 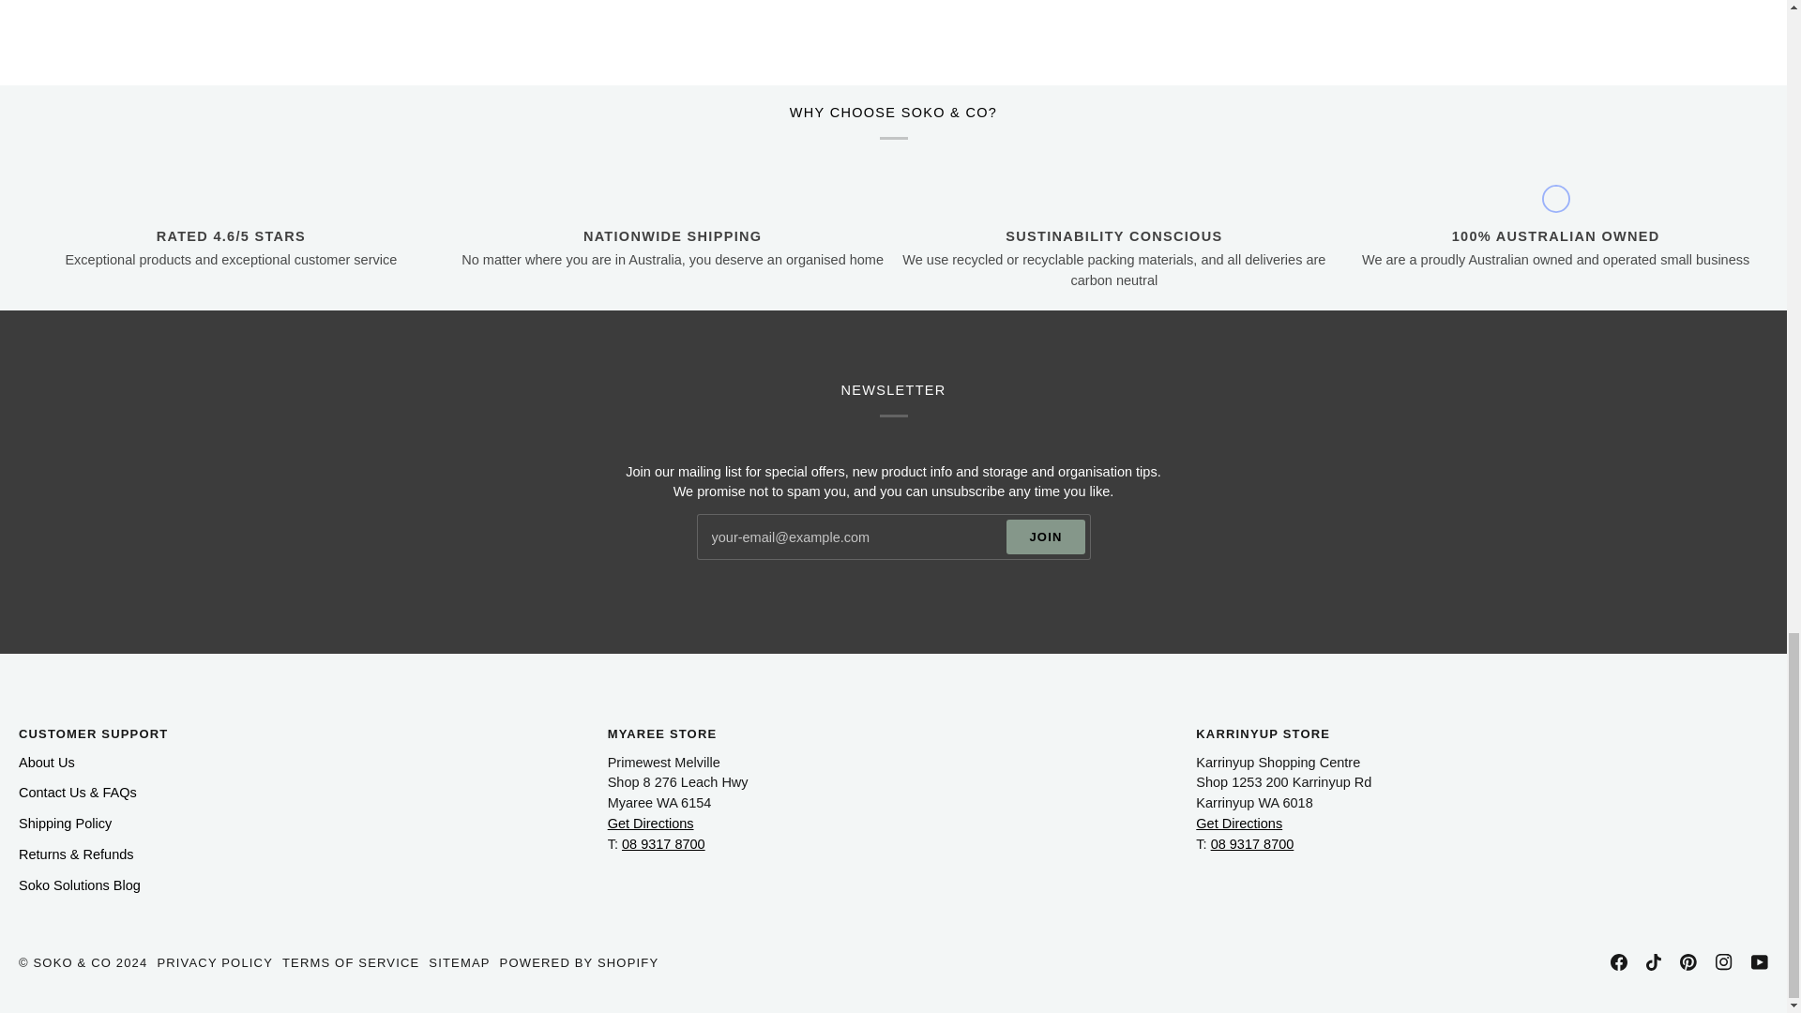 What do you see at coordinates (1724, 962) in the screenshot?
I see `Instagram` at bounding box center [1724, 962].